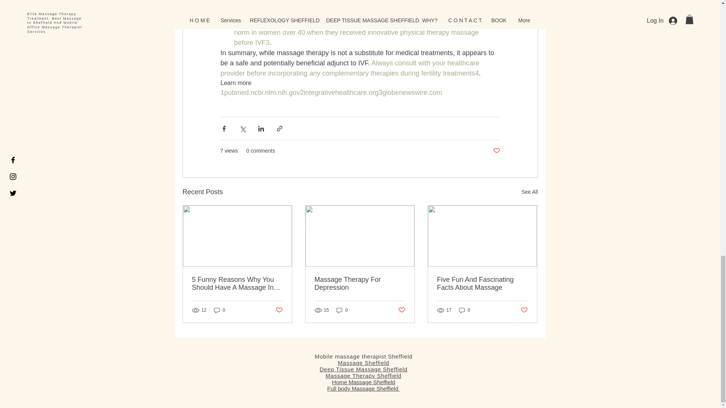 The width and height of the screenshot is (726, 408). What do you see at coordinates (529, 192) in the screenshot?
I see `See All` at bounding box center [529, 192].